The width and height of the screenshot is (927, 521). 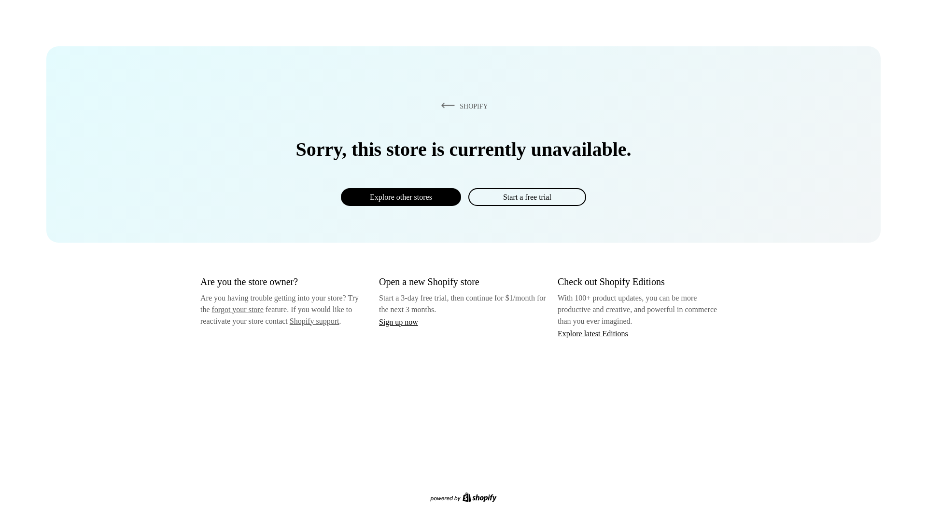 I want to click on Explore latest Editions, so click(x=593, y=333).